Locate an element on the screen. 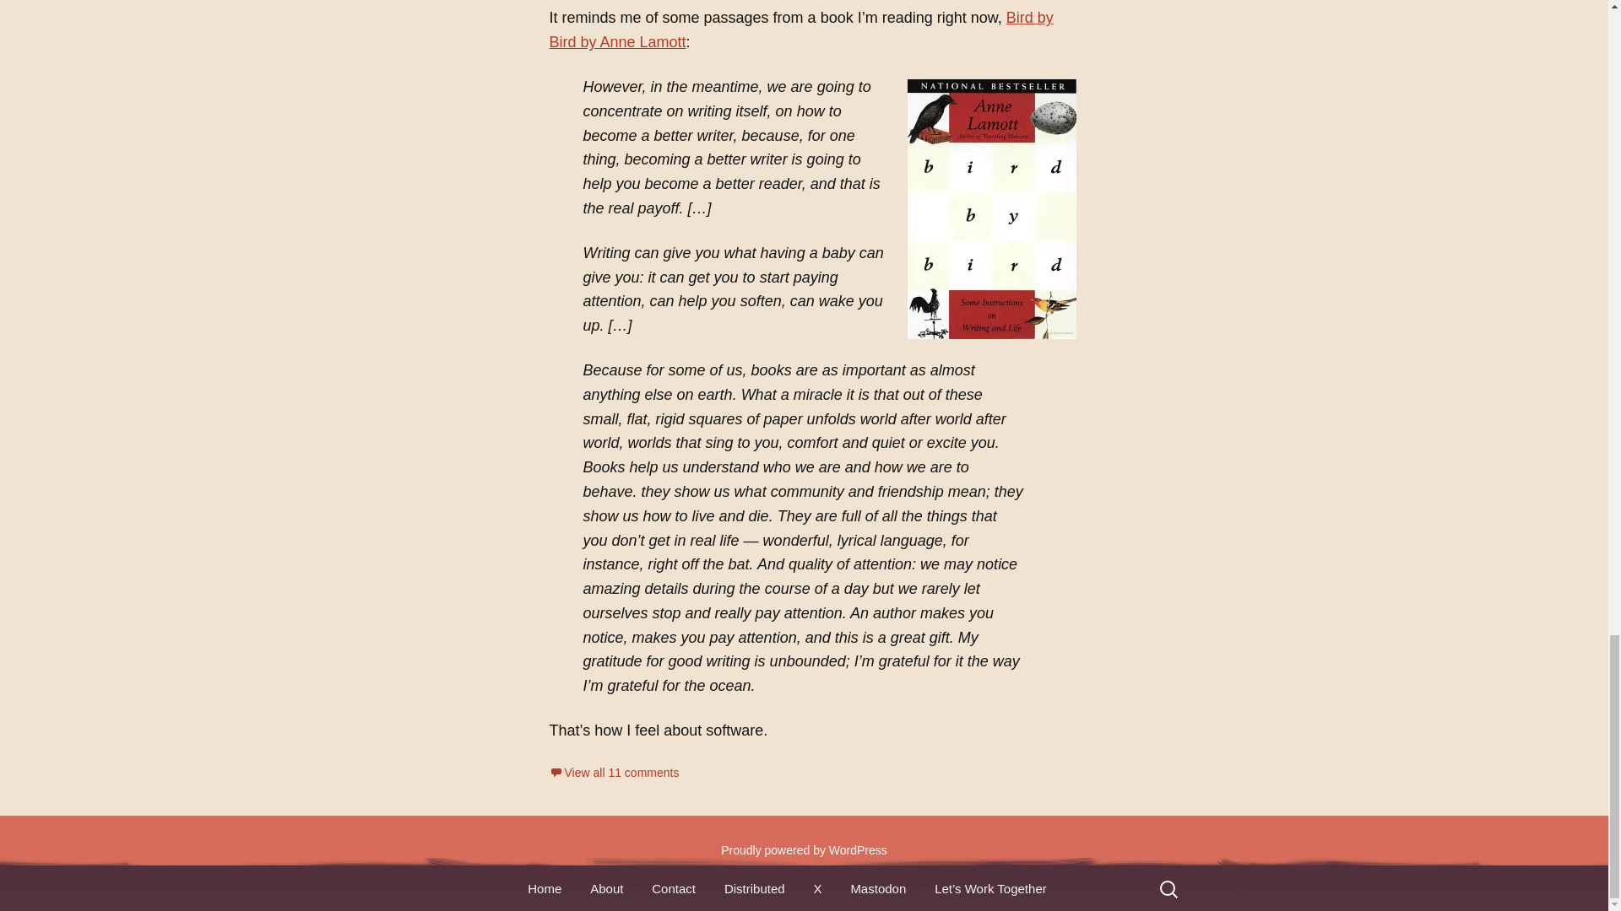 The width and height of the screenshot is (1621, 911). Proudly powered by WordPress is located at coordinates (804, 850).